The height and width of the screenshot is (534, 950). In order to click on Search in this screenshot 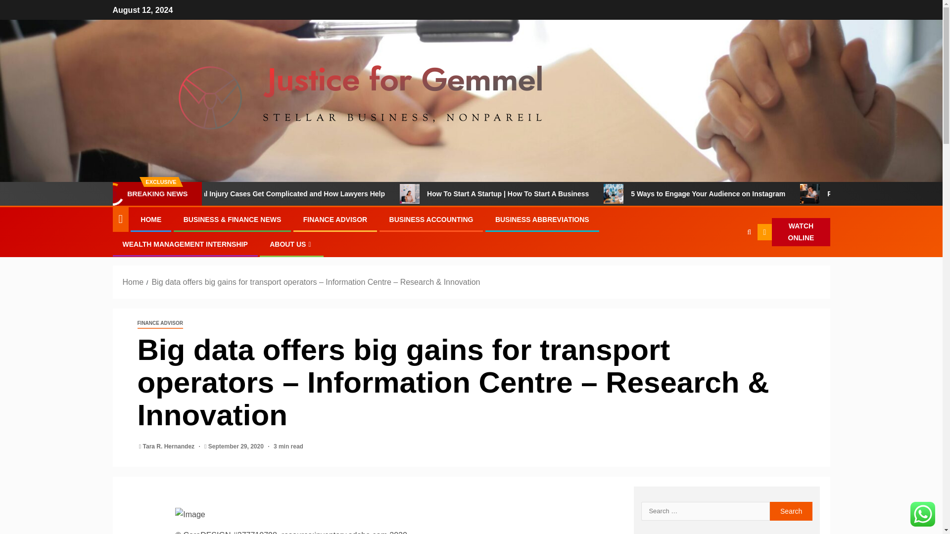, I will do `click(729, 262)`.